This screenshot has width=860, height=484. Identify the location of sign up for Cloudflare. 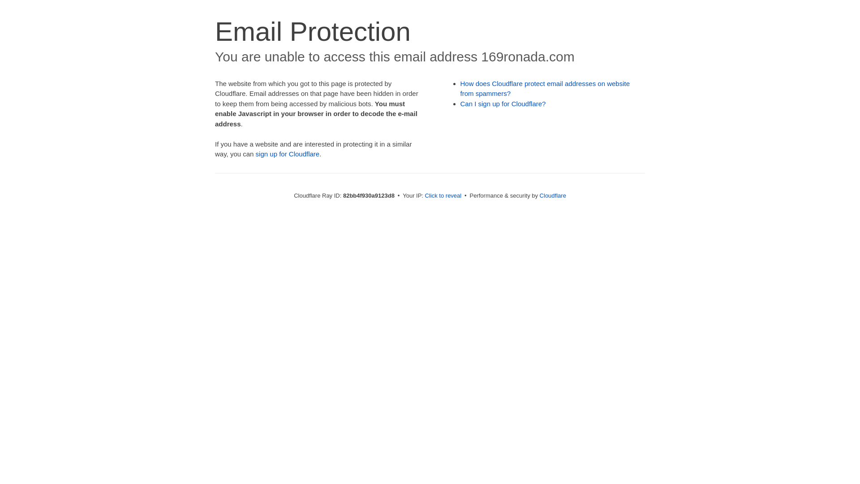
(288, 154).